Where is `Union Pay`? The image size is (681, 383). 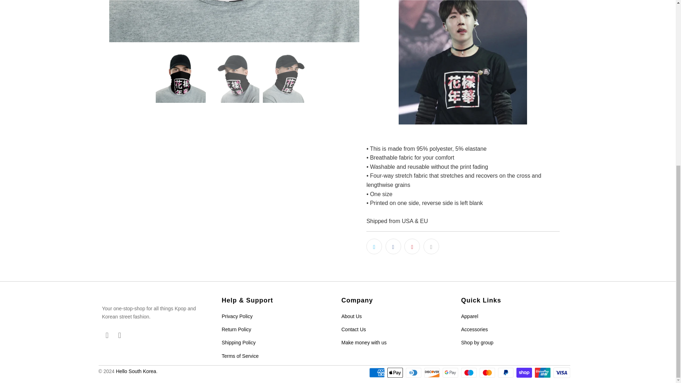 Union Pay is located at coordinates (543, 372).